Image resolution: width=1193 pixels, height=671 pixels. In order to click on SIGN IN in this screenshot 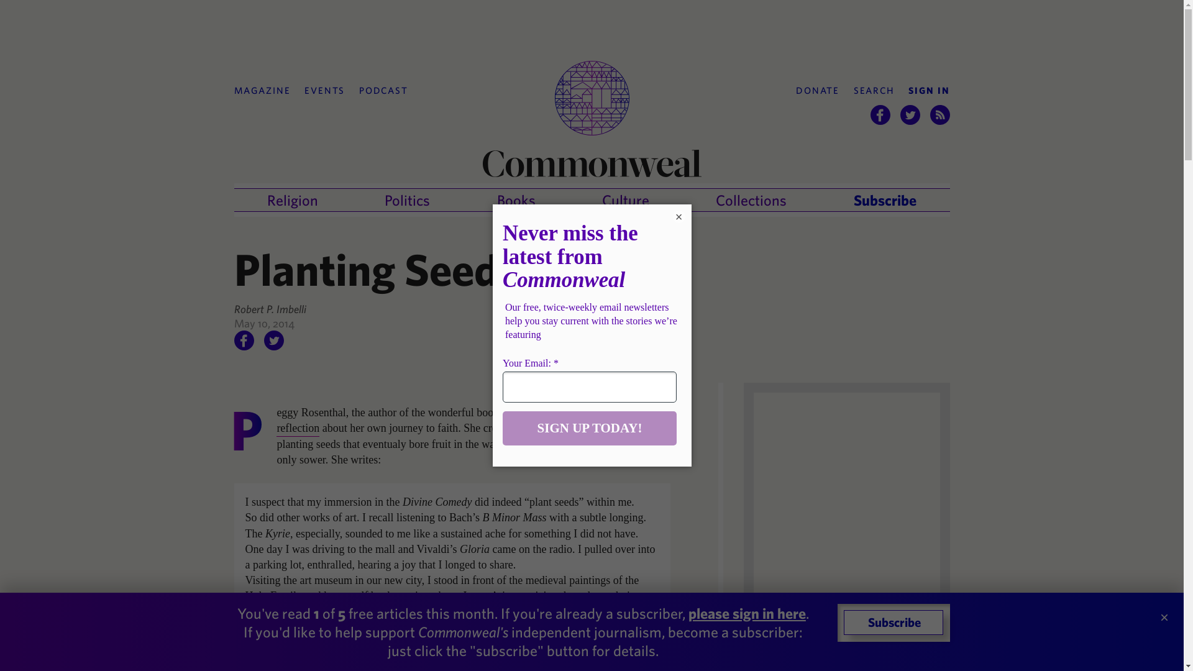, I will do `click(928, 91)`.